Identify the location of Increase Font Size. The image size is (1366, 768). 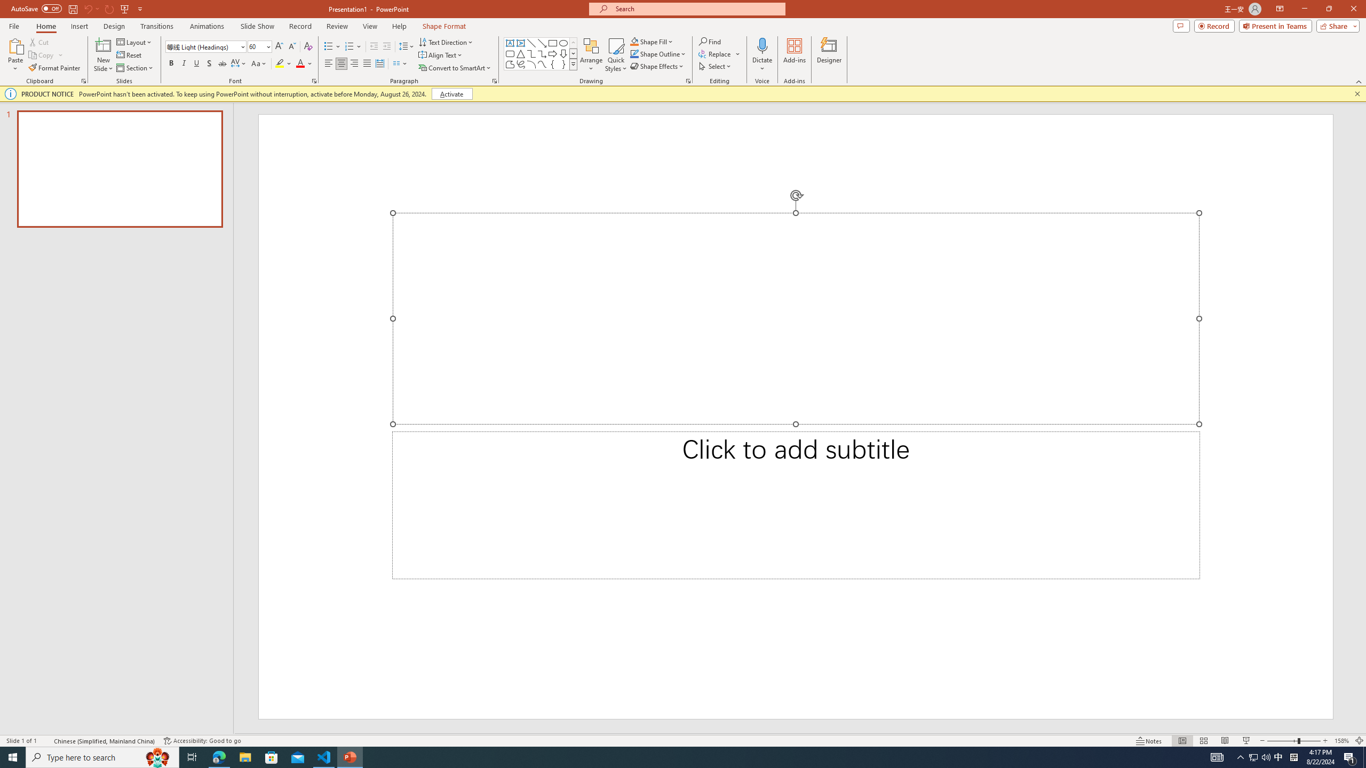
(280, 47).